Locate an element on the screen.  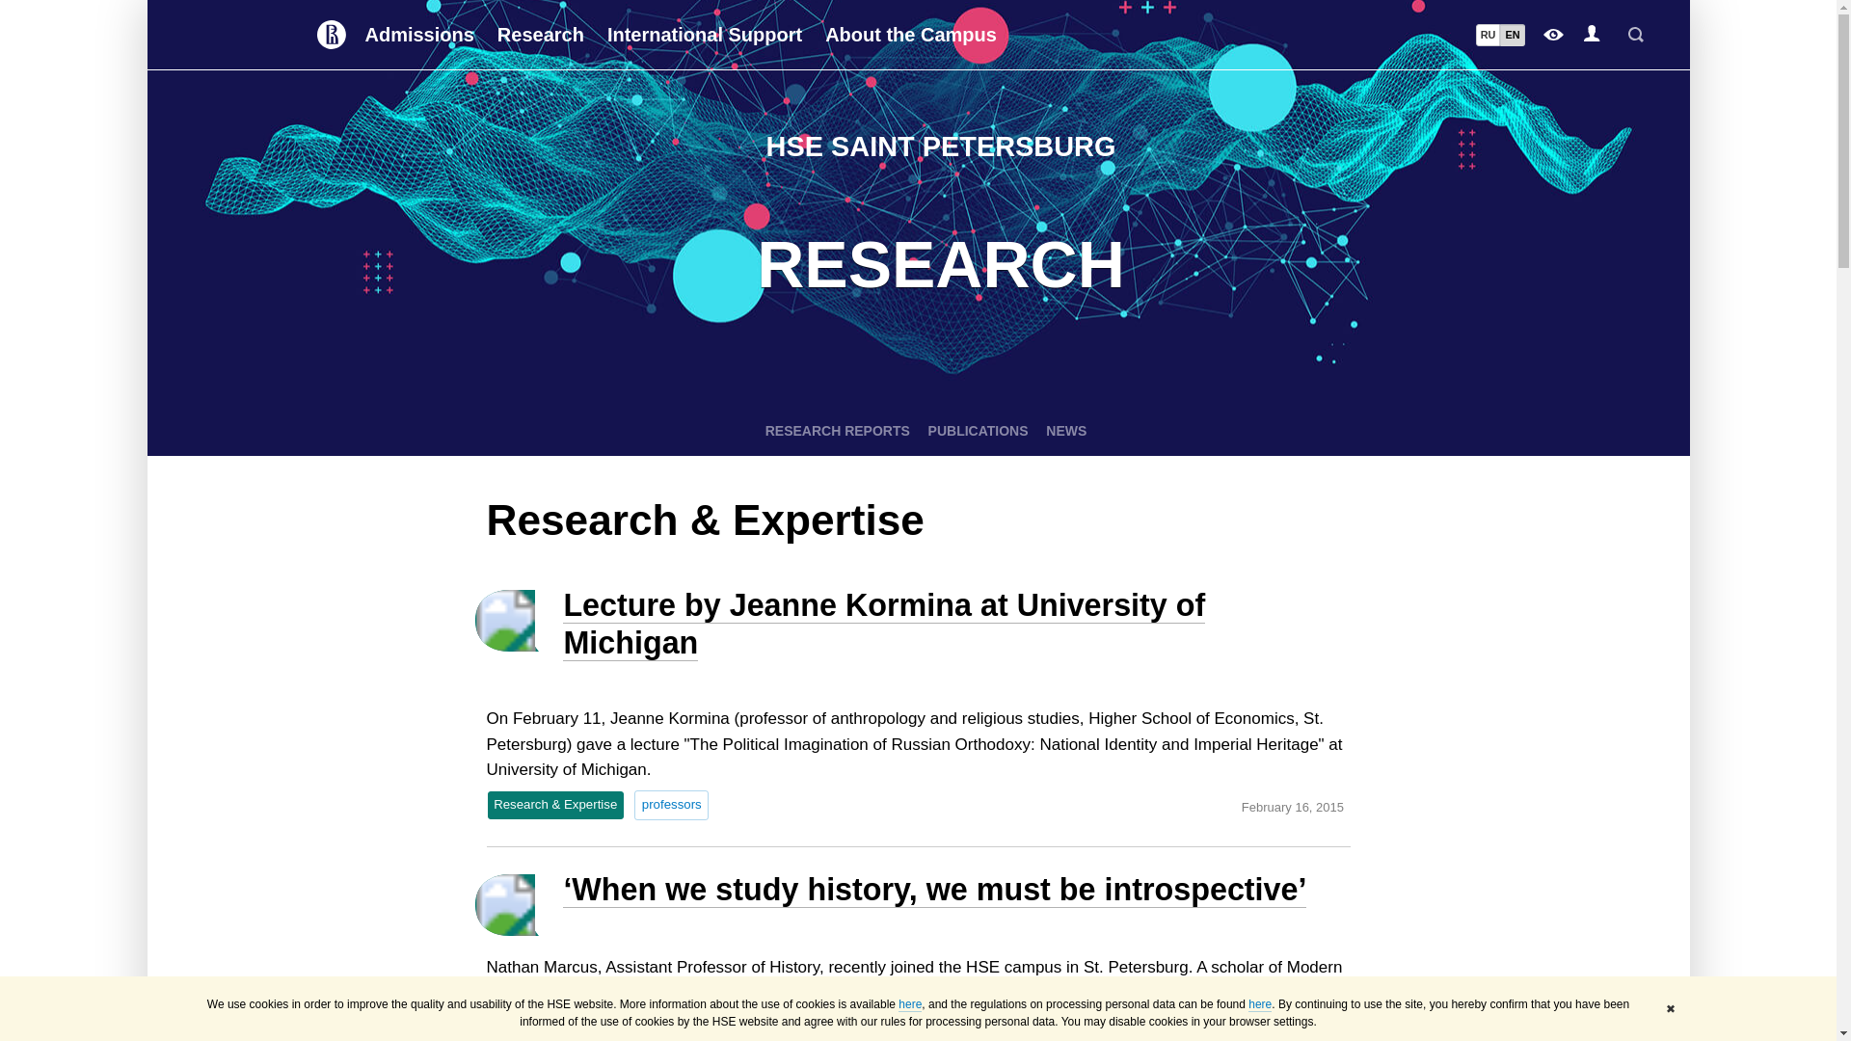
Lecture by Jeanne Kormina at University of Michigan is located at coordinates (883, 625).